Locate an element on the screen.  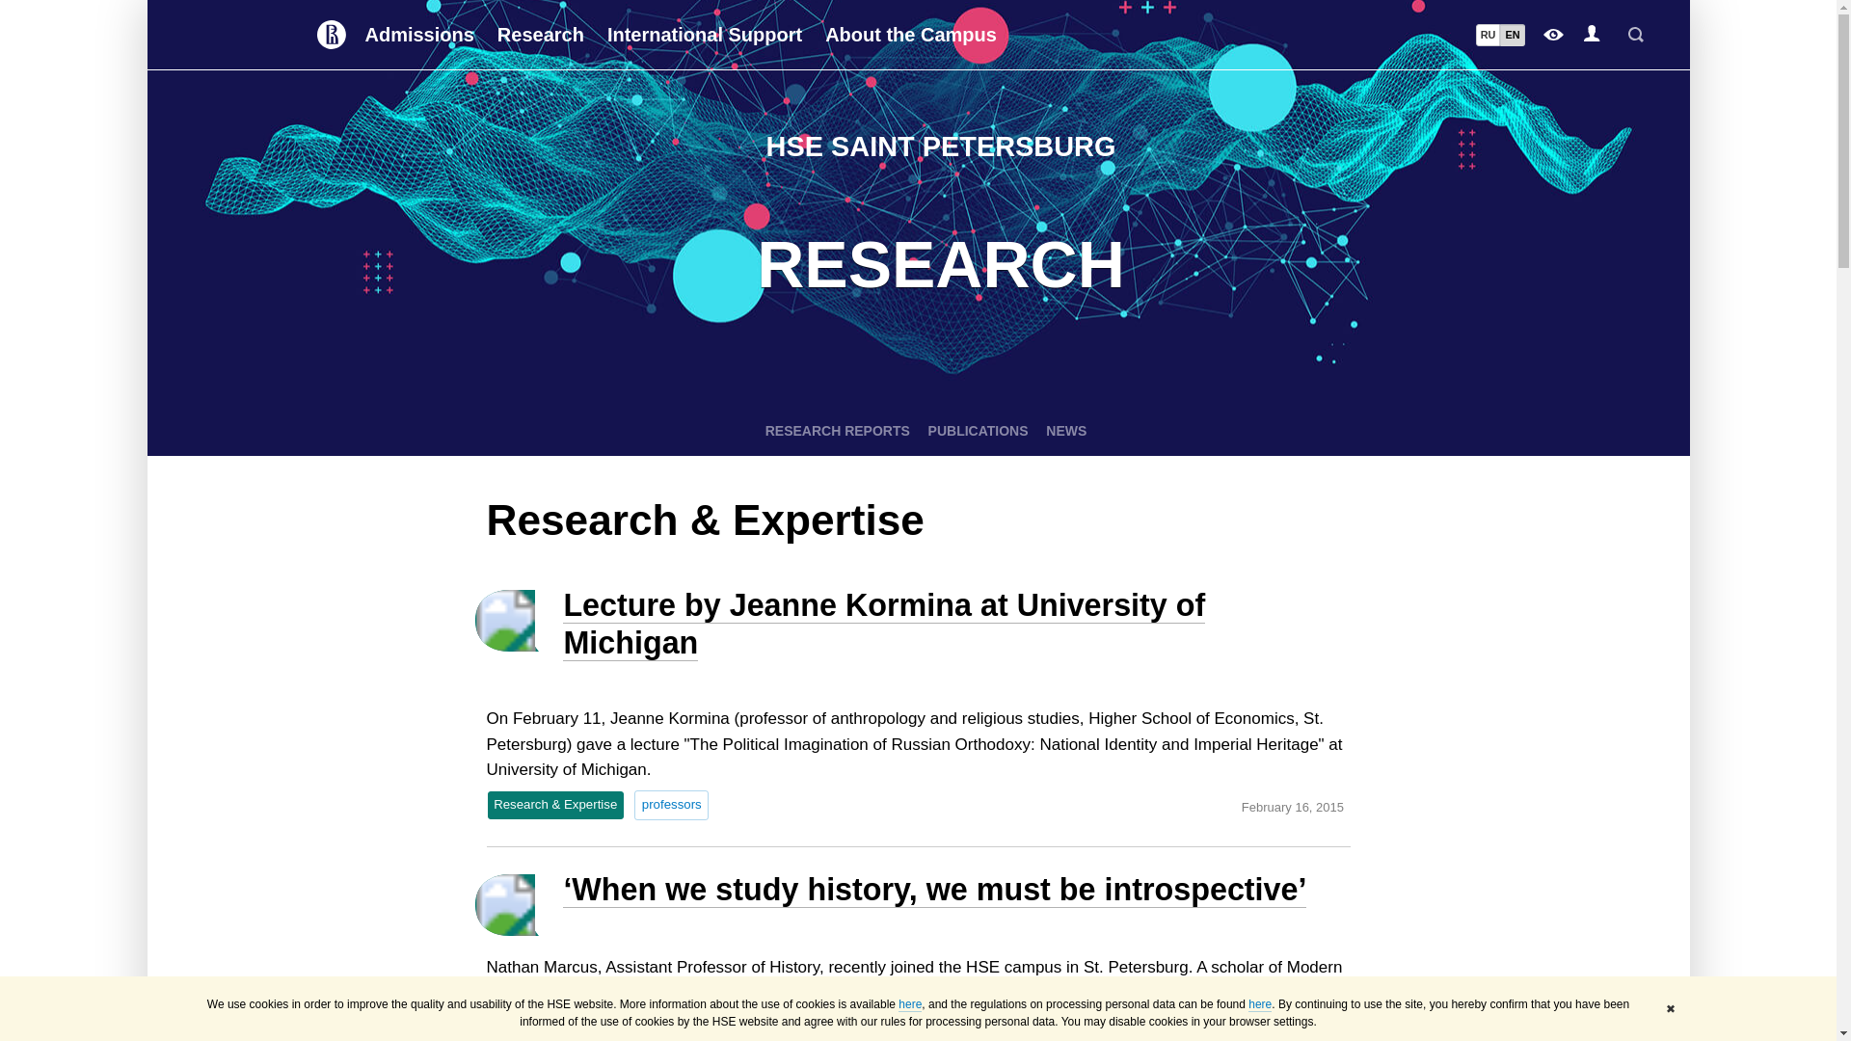
Lecture by Jeanne Kormina at University of Michigan is located at coordinates (883, 625).